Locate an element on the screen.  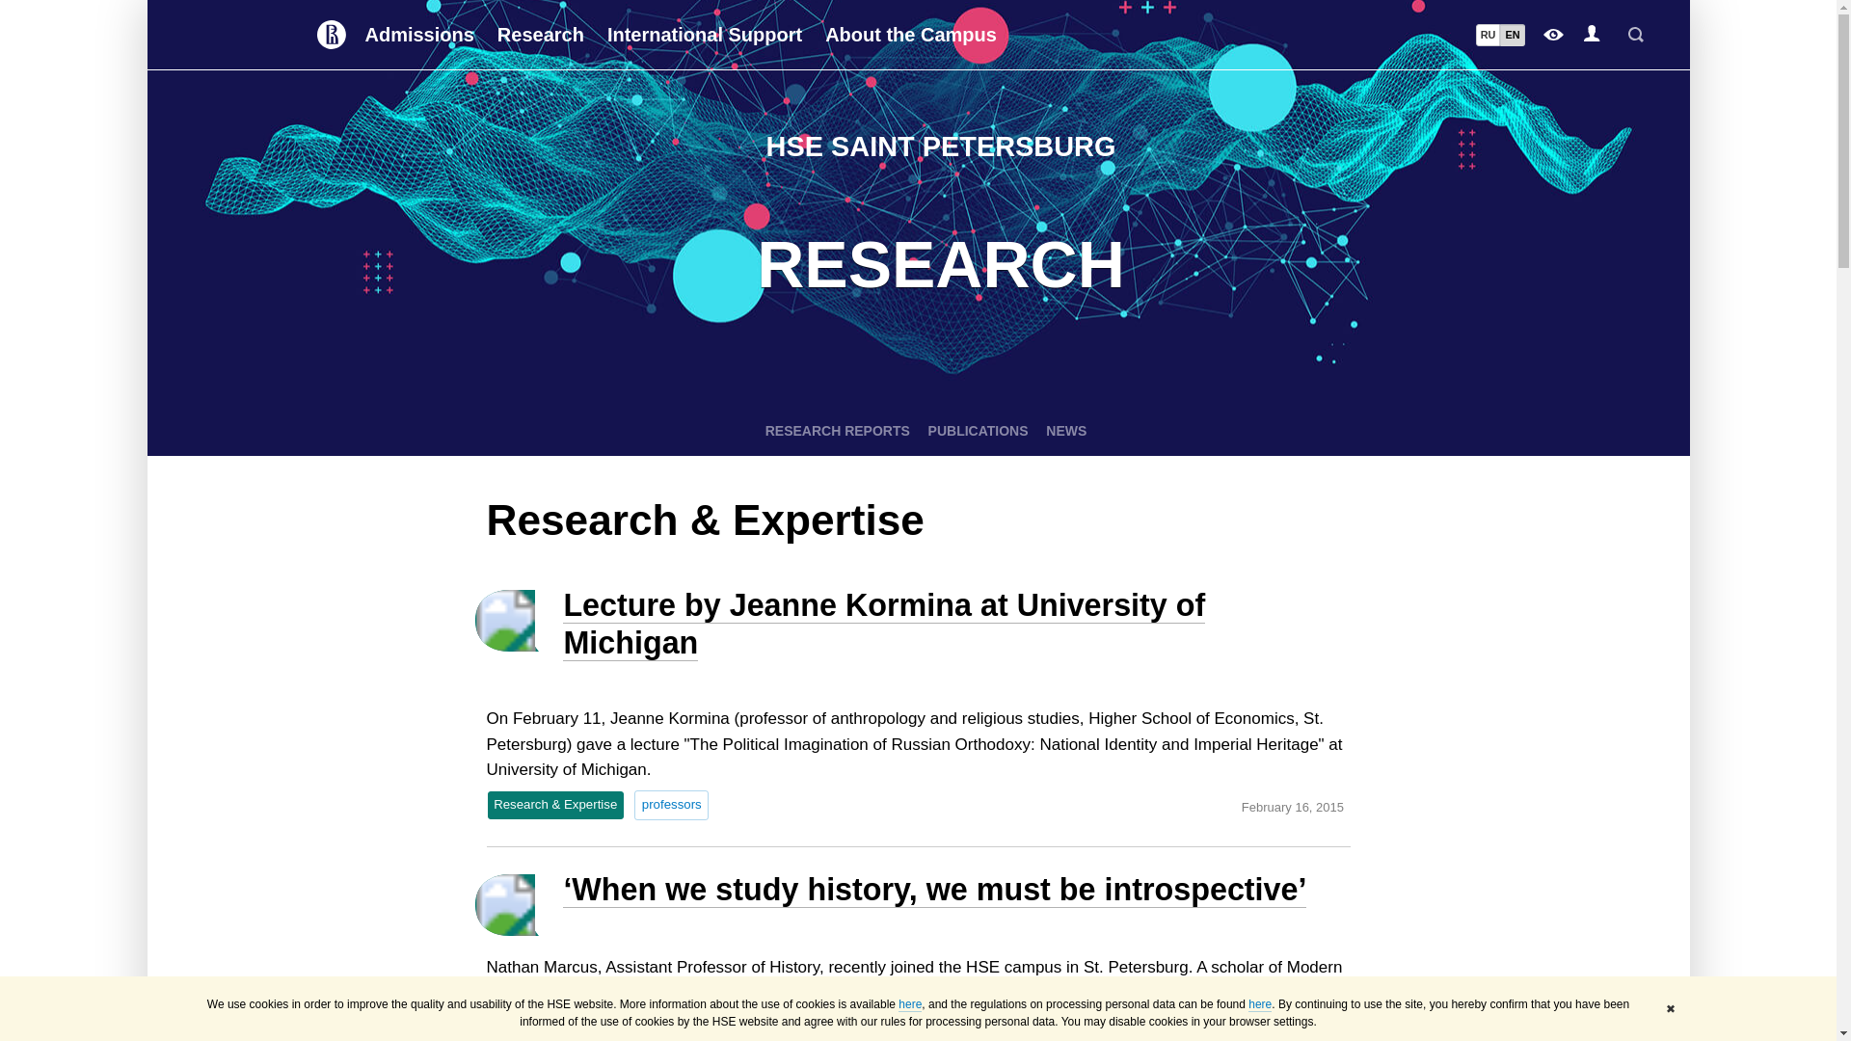
Lecture by Jeanne Kormina at University of Michigan is located at coordinates (883, 625).